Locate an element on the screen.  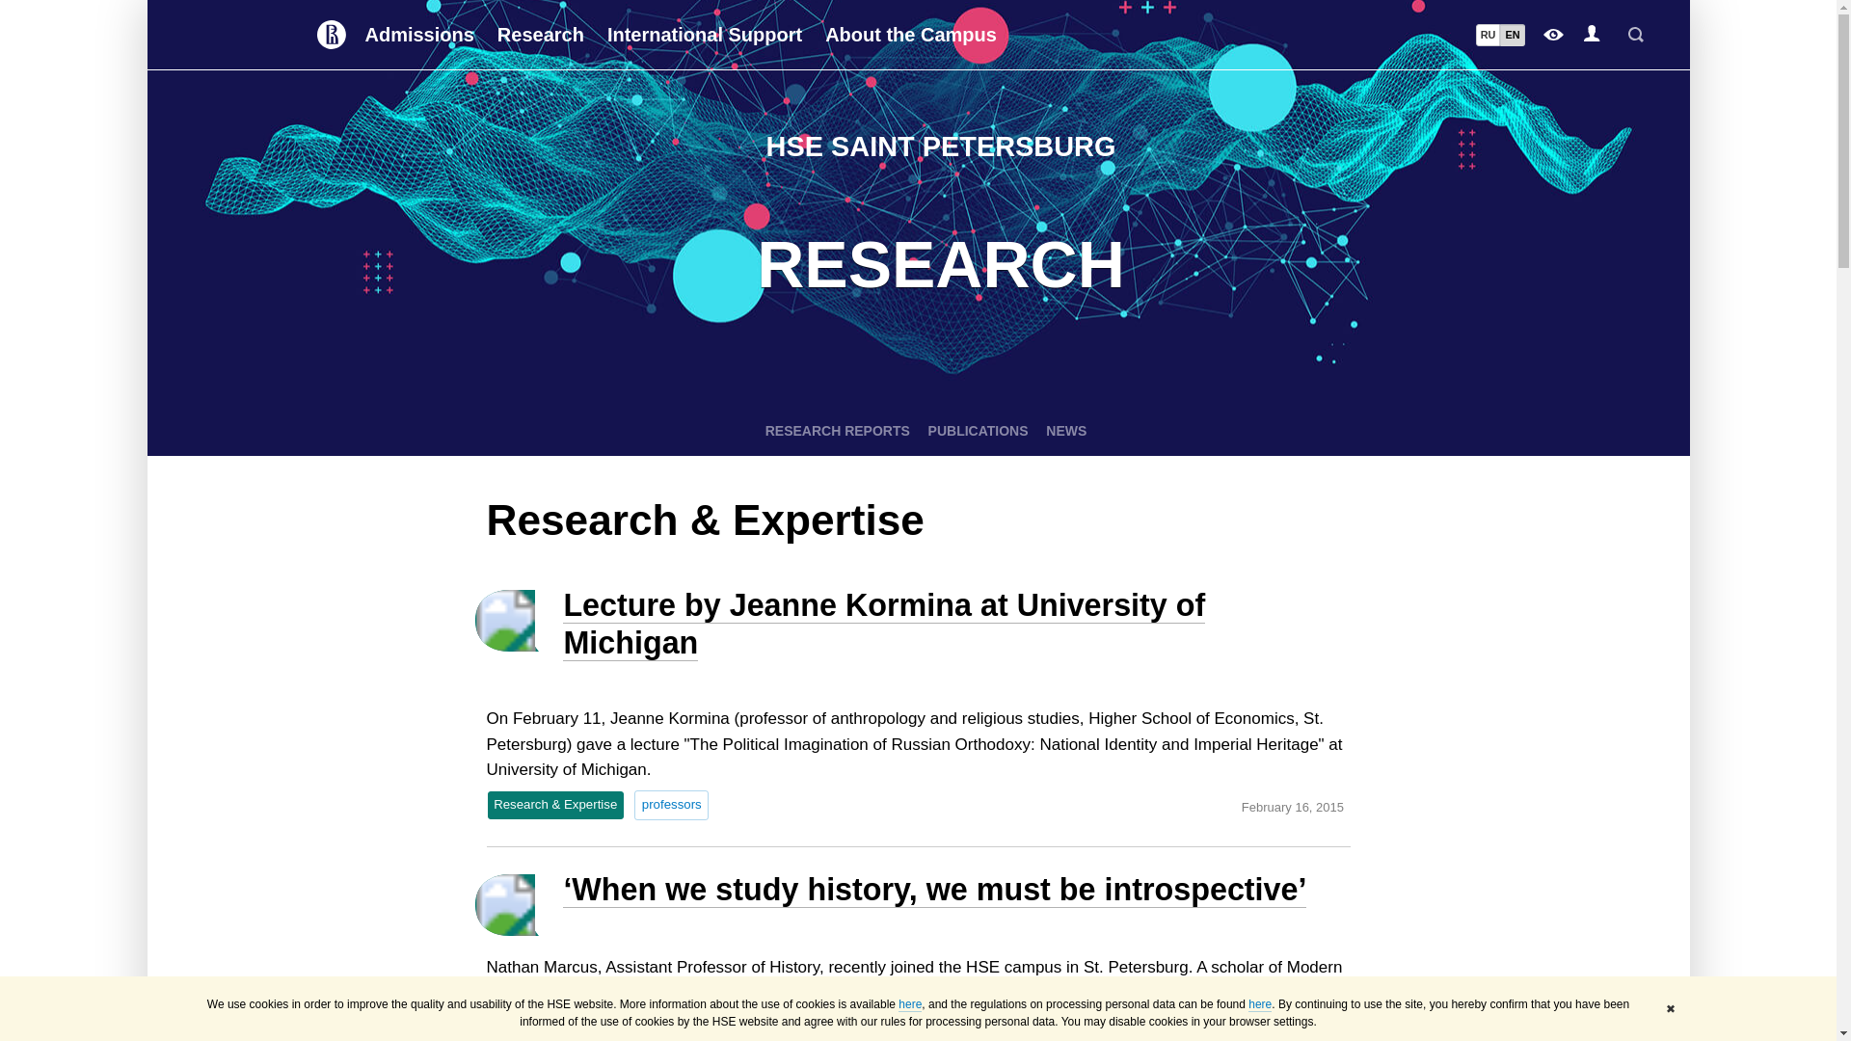
Lecture by Jeanne Kormina at University of Michigan is located at coordinates (883, 625).